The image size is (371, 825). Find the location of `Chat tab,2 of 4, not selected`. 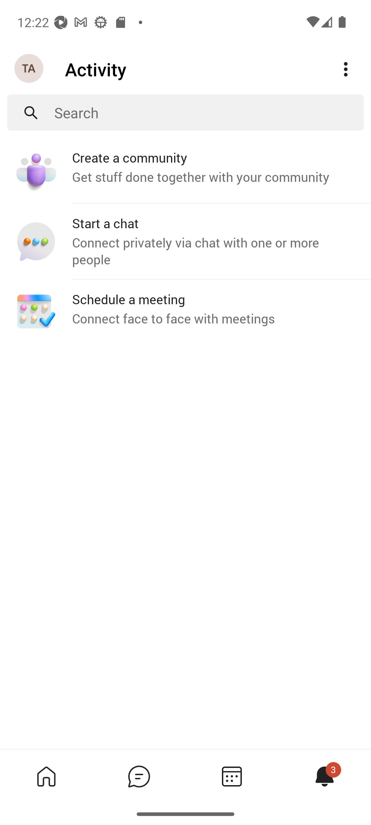

Chat tab,2 of 4, not selected is located at coordinates (139, 776).